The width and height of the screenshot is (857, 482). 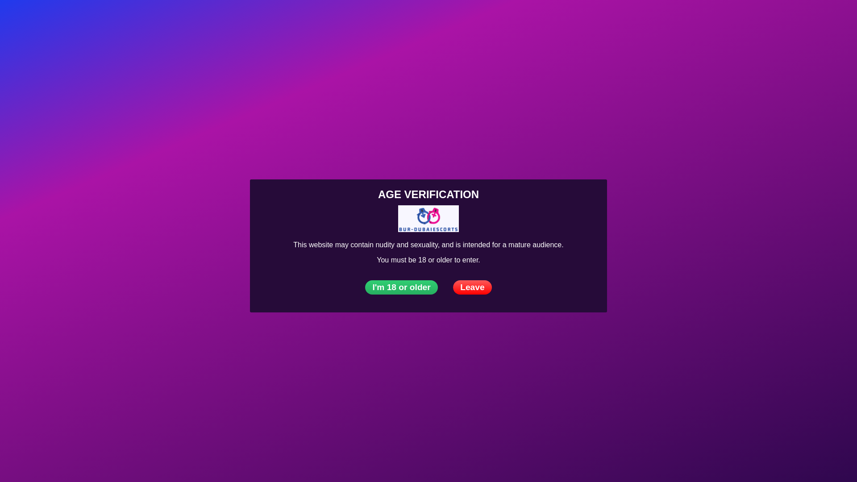 I want to click on Escorts, so click(x=125, y=20).